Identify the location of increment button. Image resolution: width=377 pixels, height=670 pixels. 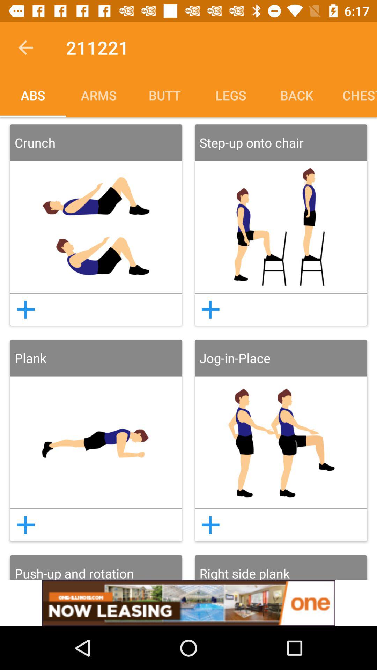
(25, 310).